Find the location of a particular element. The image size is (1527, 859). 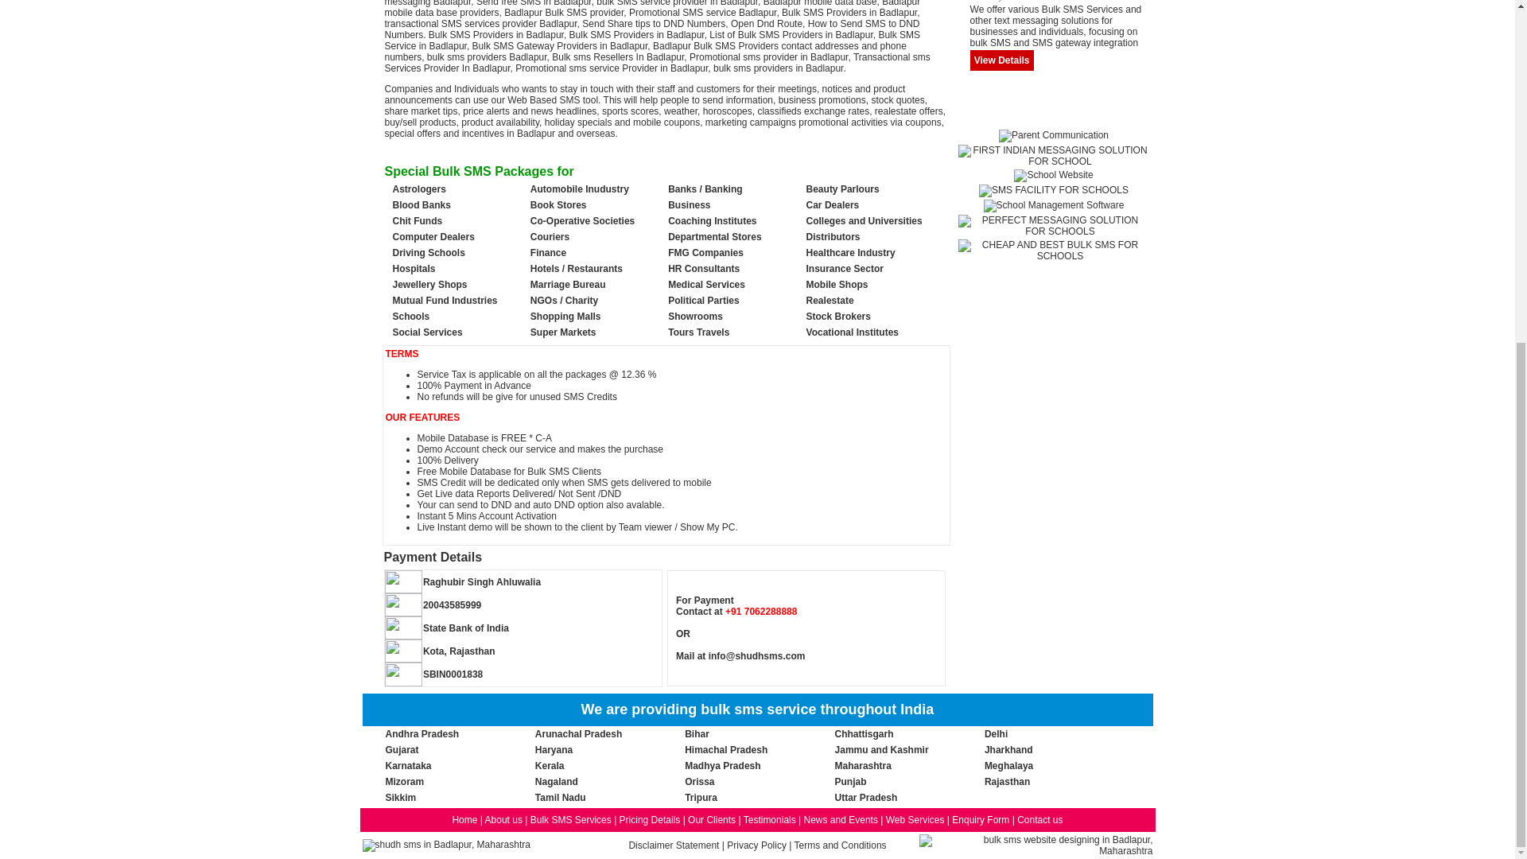

Andhra Pradesh is located at coordinates (422, 733).